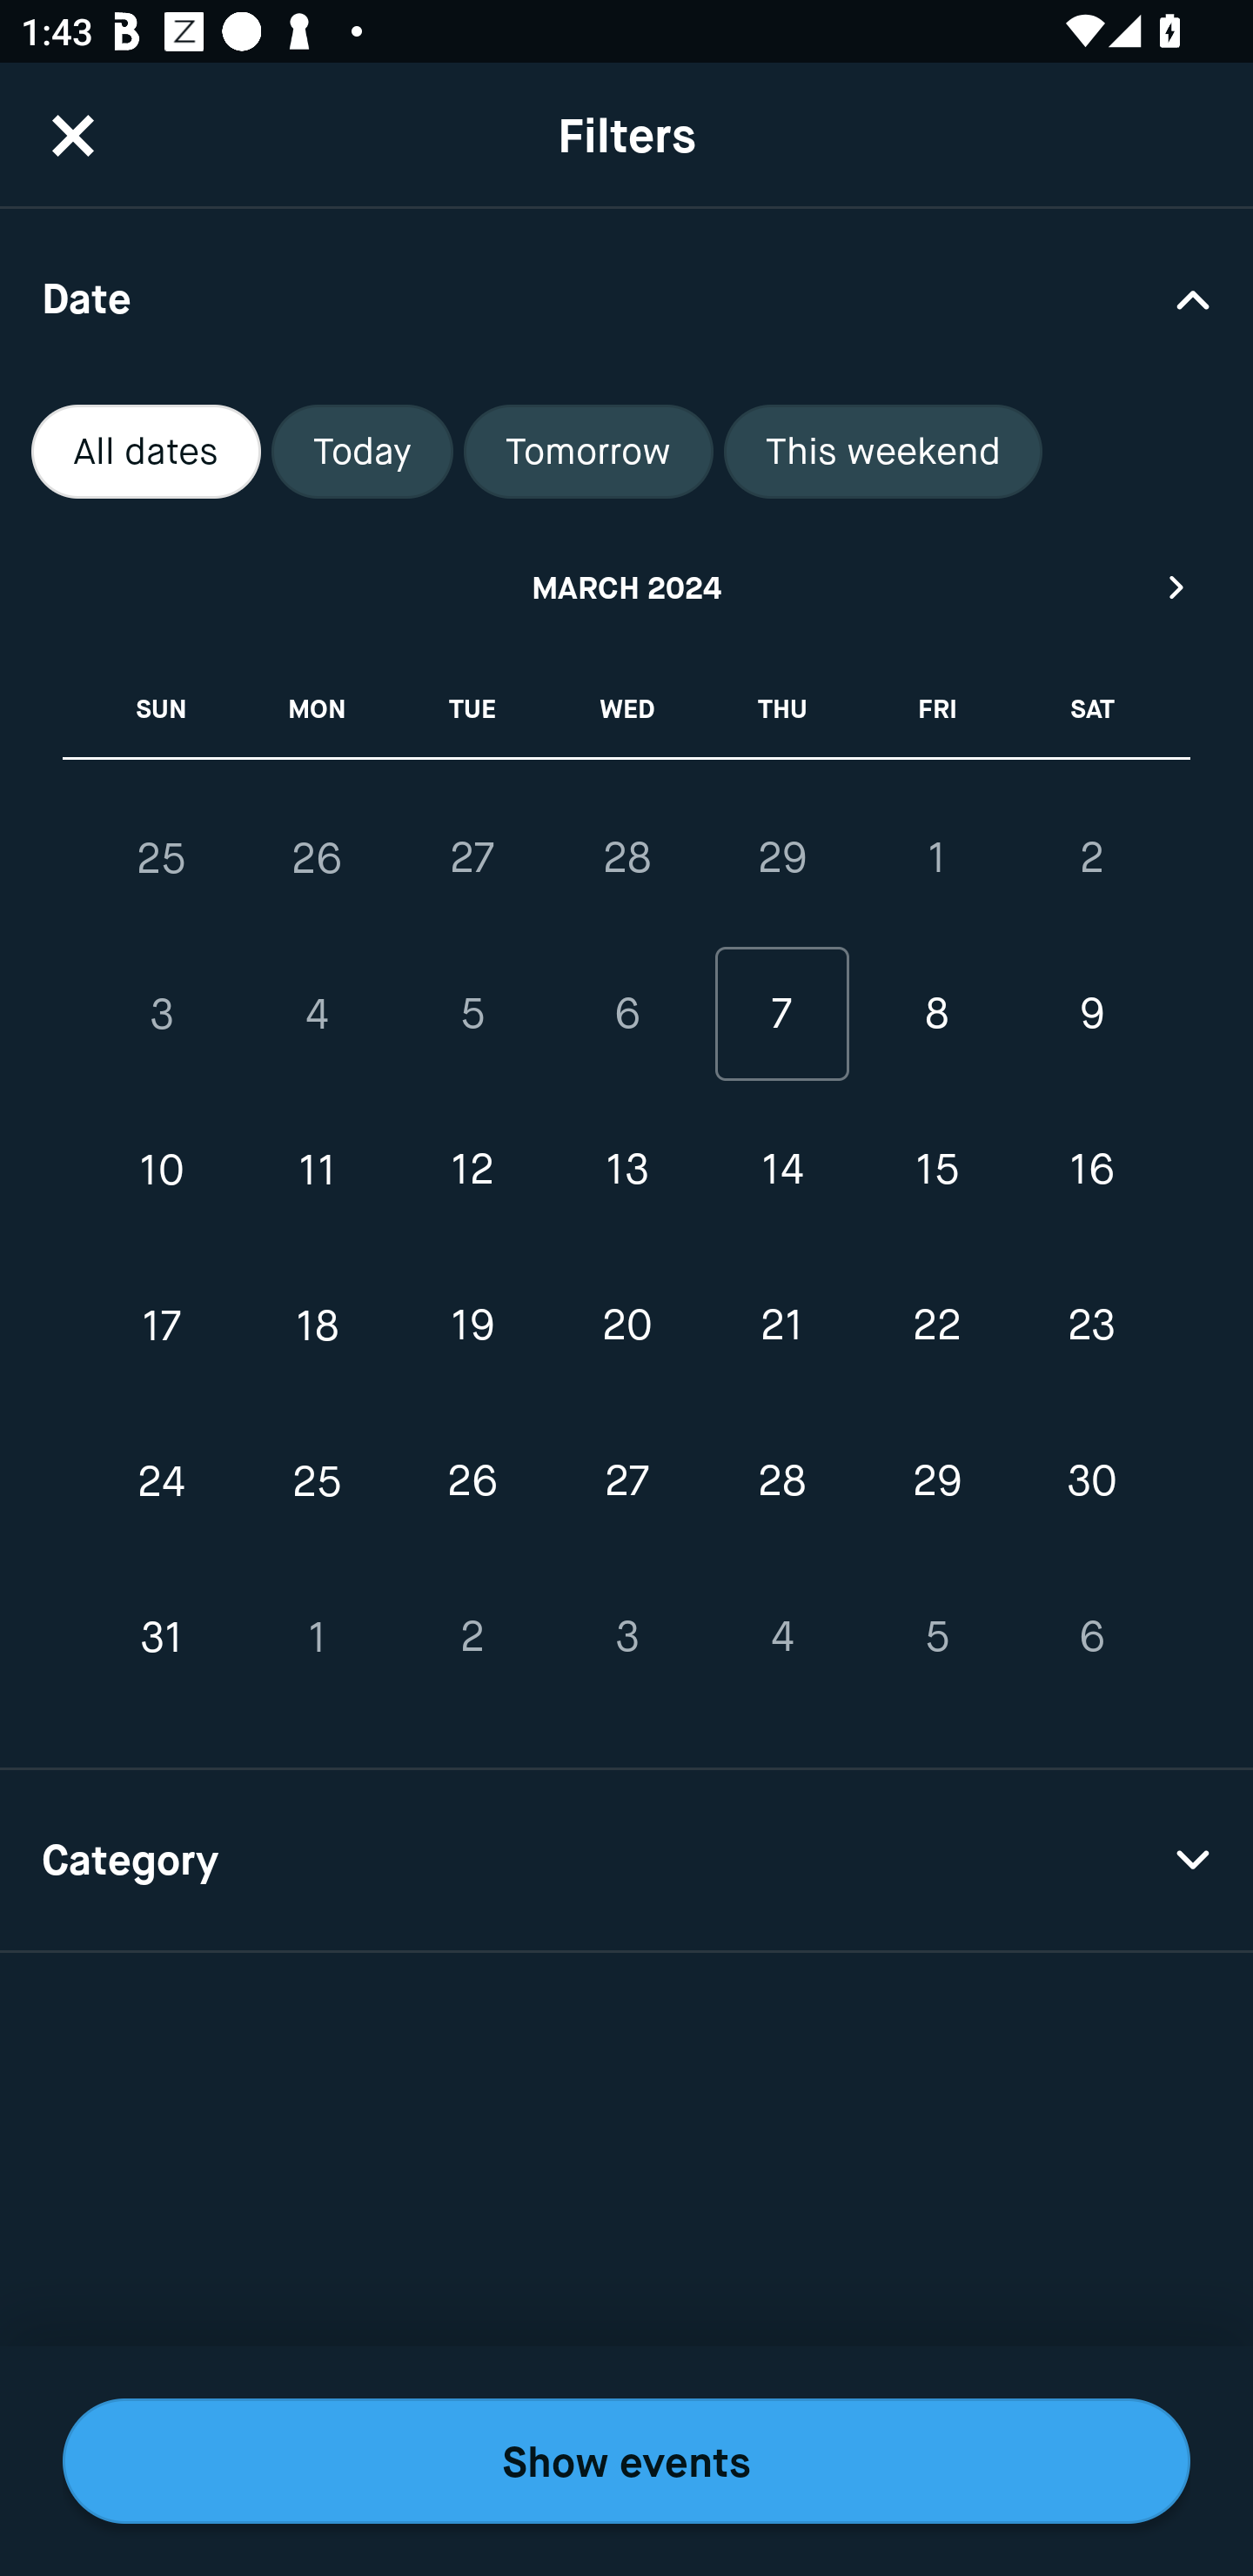  I want to click on 20, so click(626, 1325).